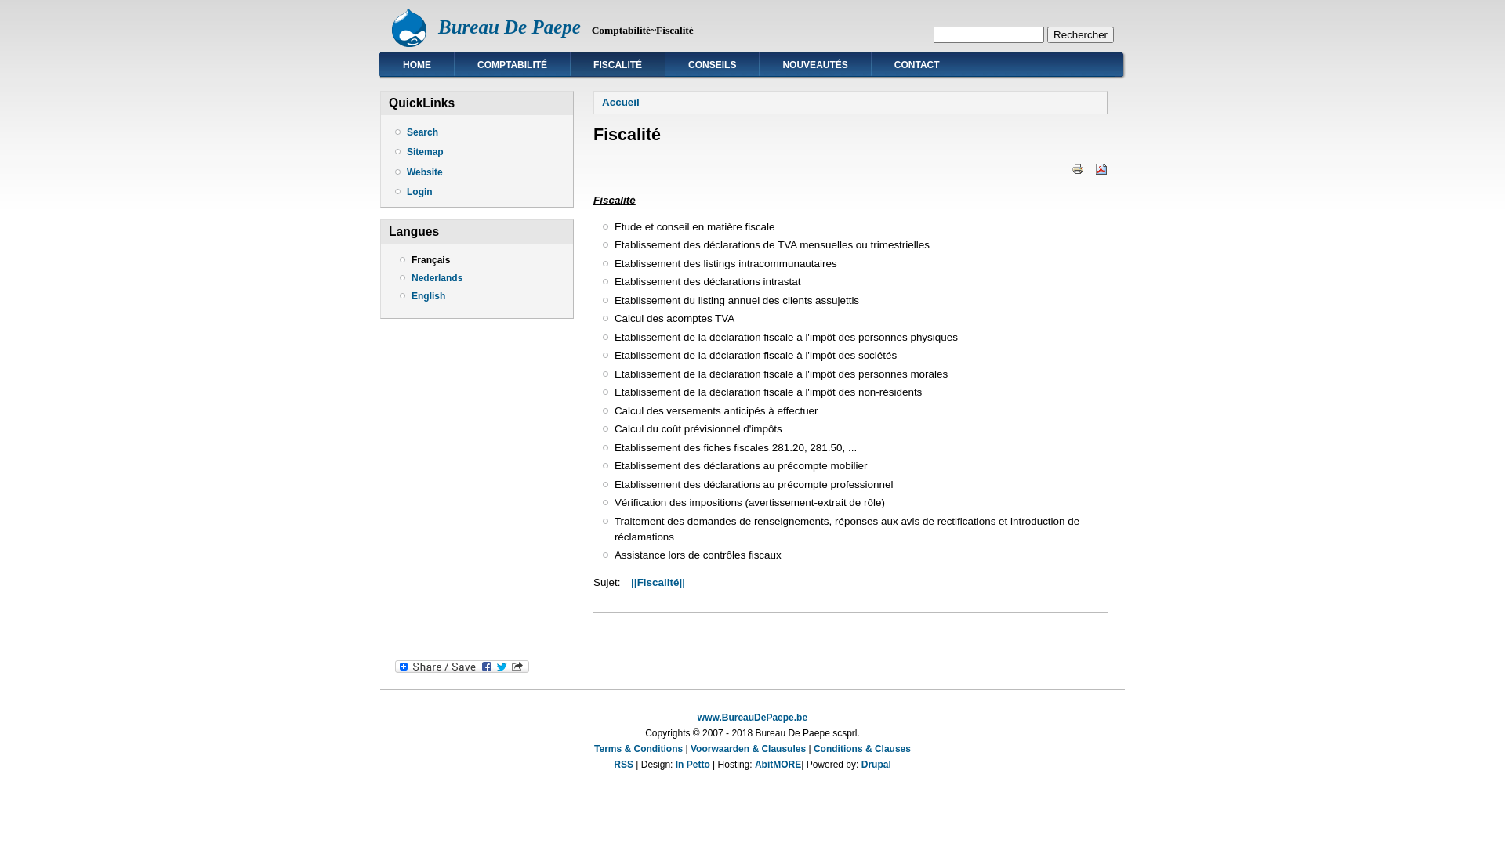 This screenshot has height=846, width=1505. Describe the element at coordinates (752, 718) in the screenshot. I see `www.BureauDePaepe.be` at that location.